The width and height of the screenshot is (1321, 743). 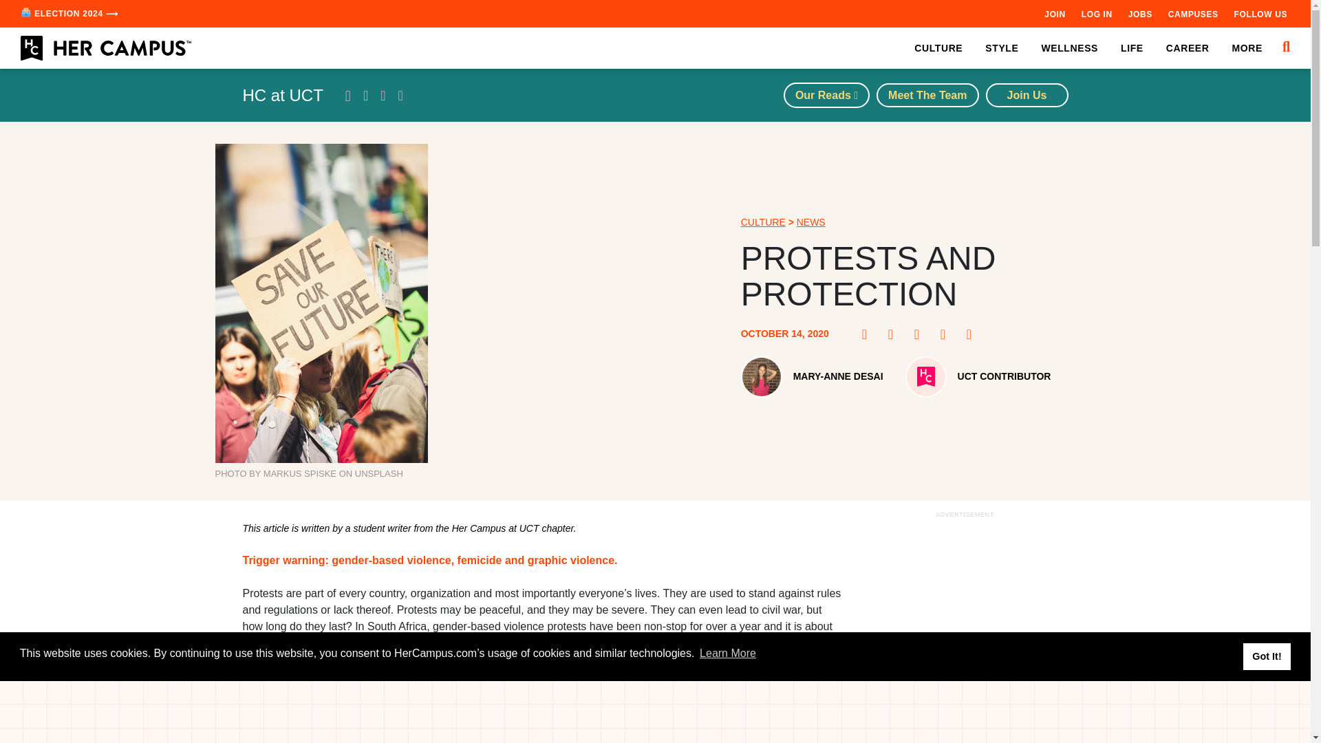 What do you see at coordinates (921, 334) in the screenshot?
I see `Twitter` at bounding box center [921, 334].